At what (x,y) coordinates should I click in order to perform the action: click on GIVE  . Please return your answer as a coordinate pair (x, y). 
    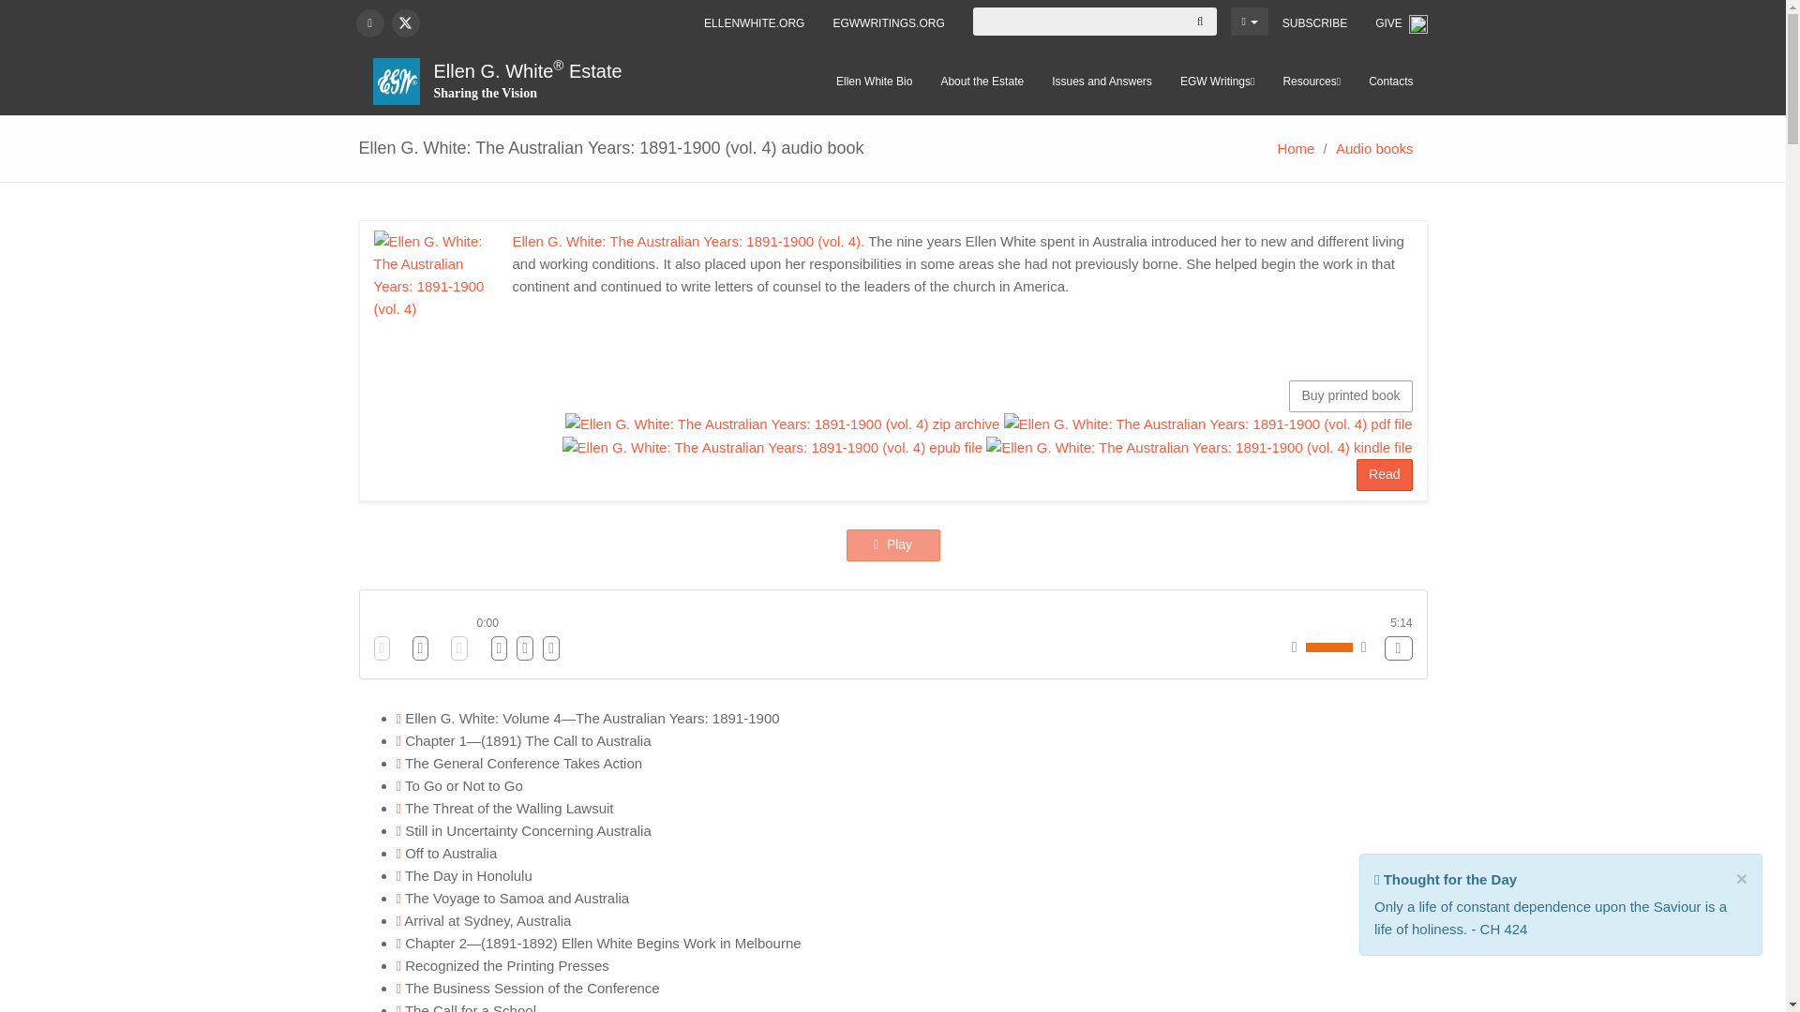
    Looking at the image, I should click on (1401, 23).